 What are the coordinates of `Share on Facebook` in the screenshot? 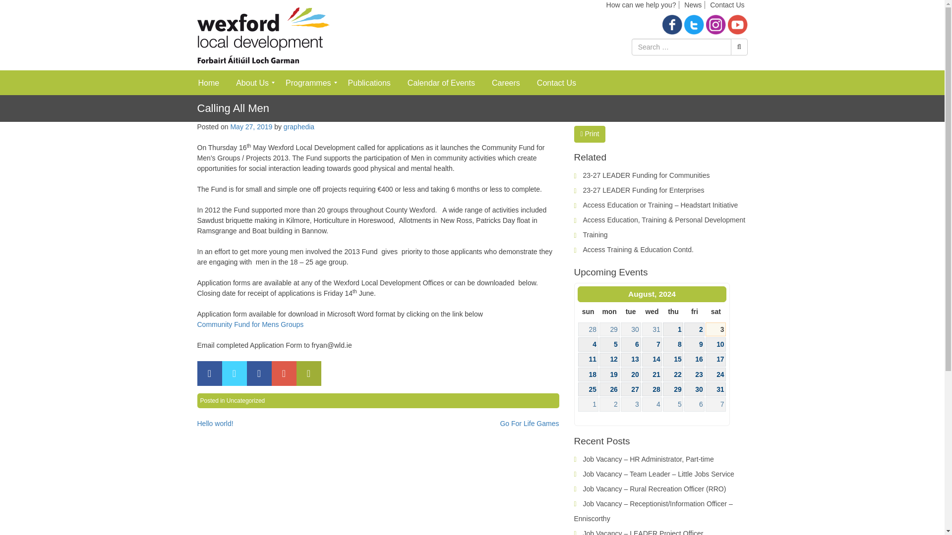 It's located at (209, 374).